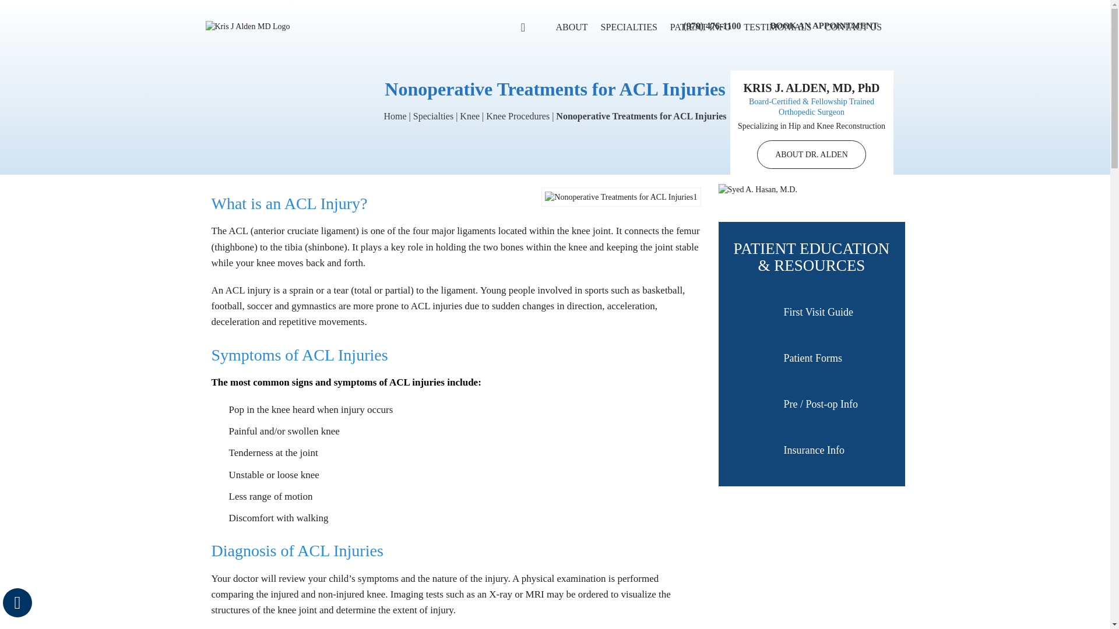 The image size is (1119, 629). Describe the element at coordinates (17, 602) in the screenshot. I see `Hide` at that location.